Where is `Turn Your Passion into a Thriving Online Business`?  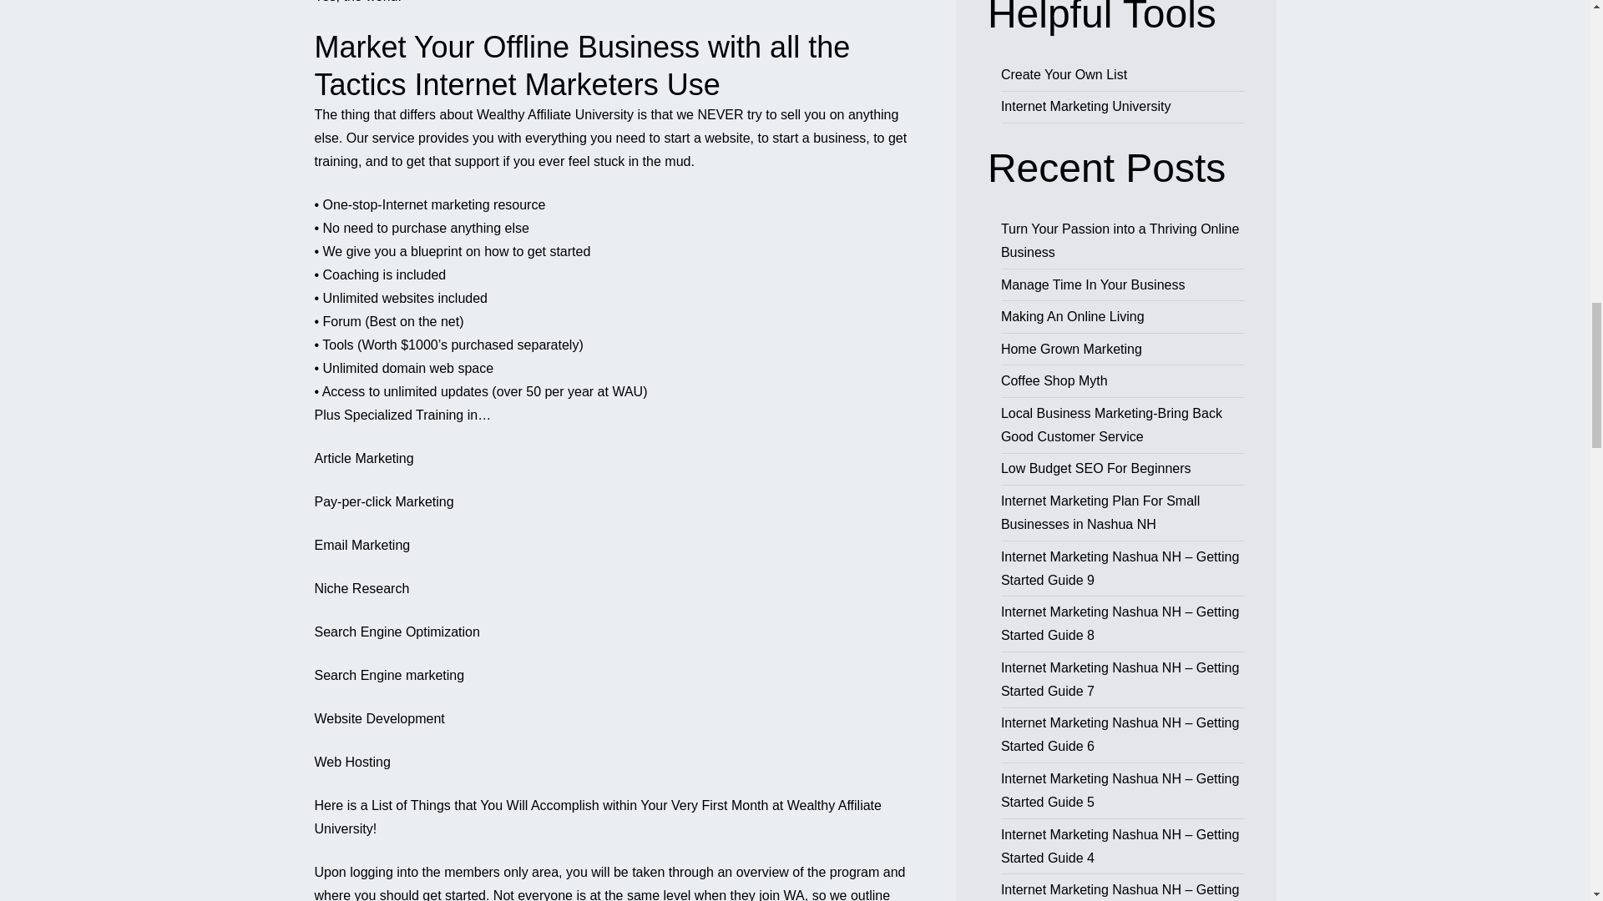
Turn Your Passion into a Thriving Online Business is located at coordinates (1120, 240).